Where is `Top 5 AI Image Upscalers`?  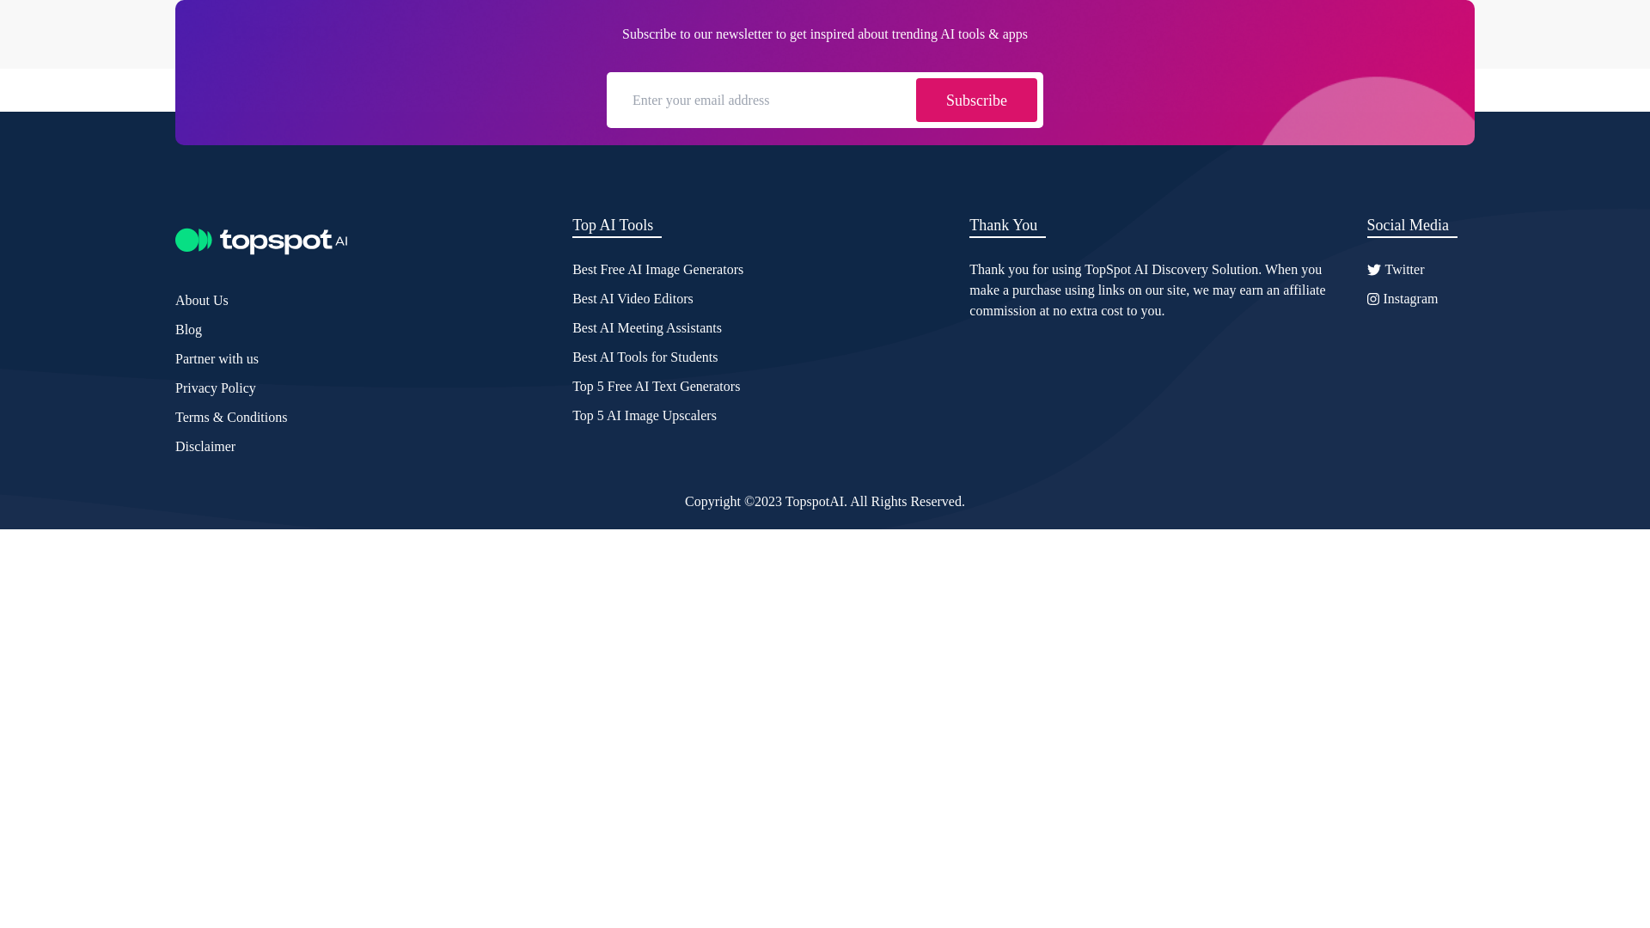 Top 5 AI Image Upscalers is located at coordinates (645, 415).